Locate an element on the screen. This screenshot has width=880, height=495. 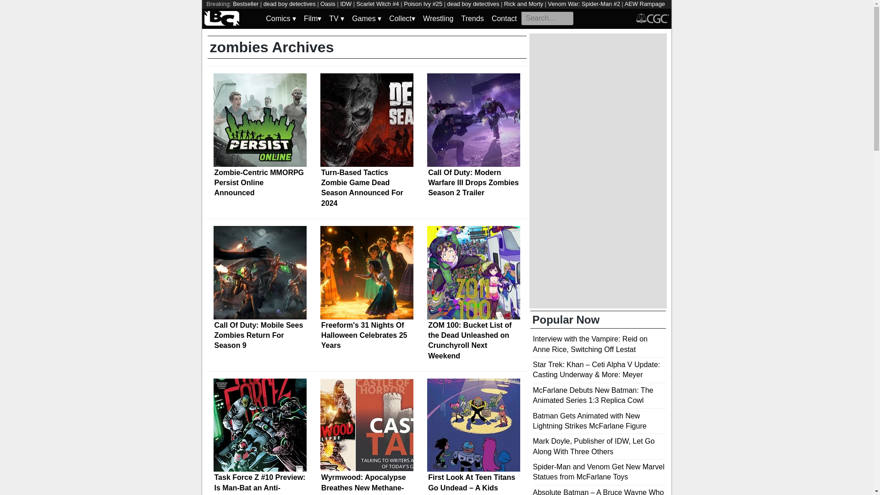
AEW Rampage is located at coordinates (645, 4).